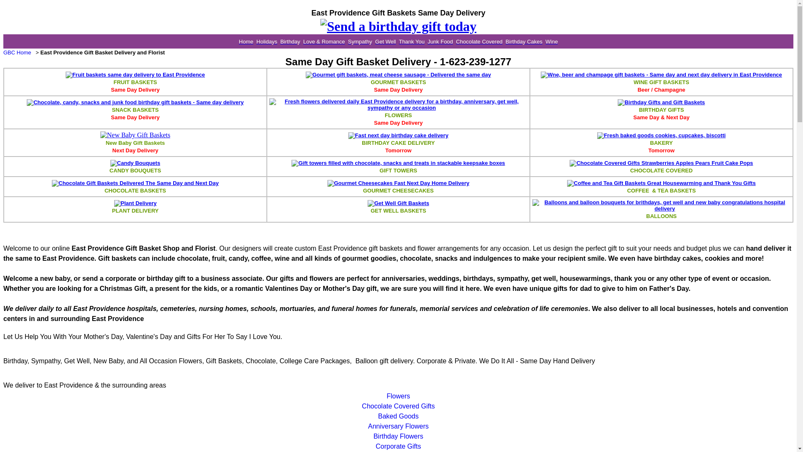  I want to click on Chocolate Covered Gifts, so click(398, 406).